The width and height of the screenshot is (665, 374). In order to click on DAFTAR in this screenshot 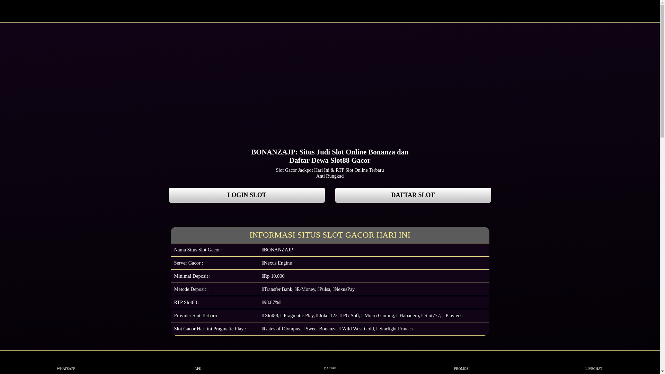, I will do `click(330, 363)`.